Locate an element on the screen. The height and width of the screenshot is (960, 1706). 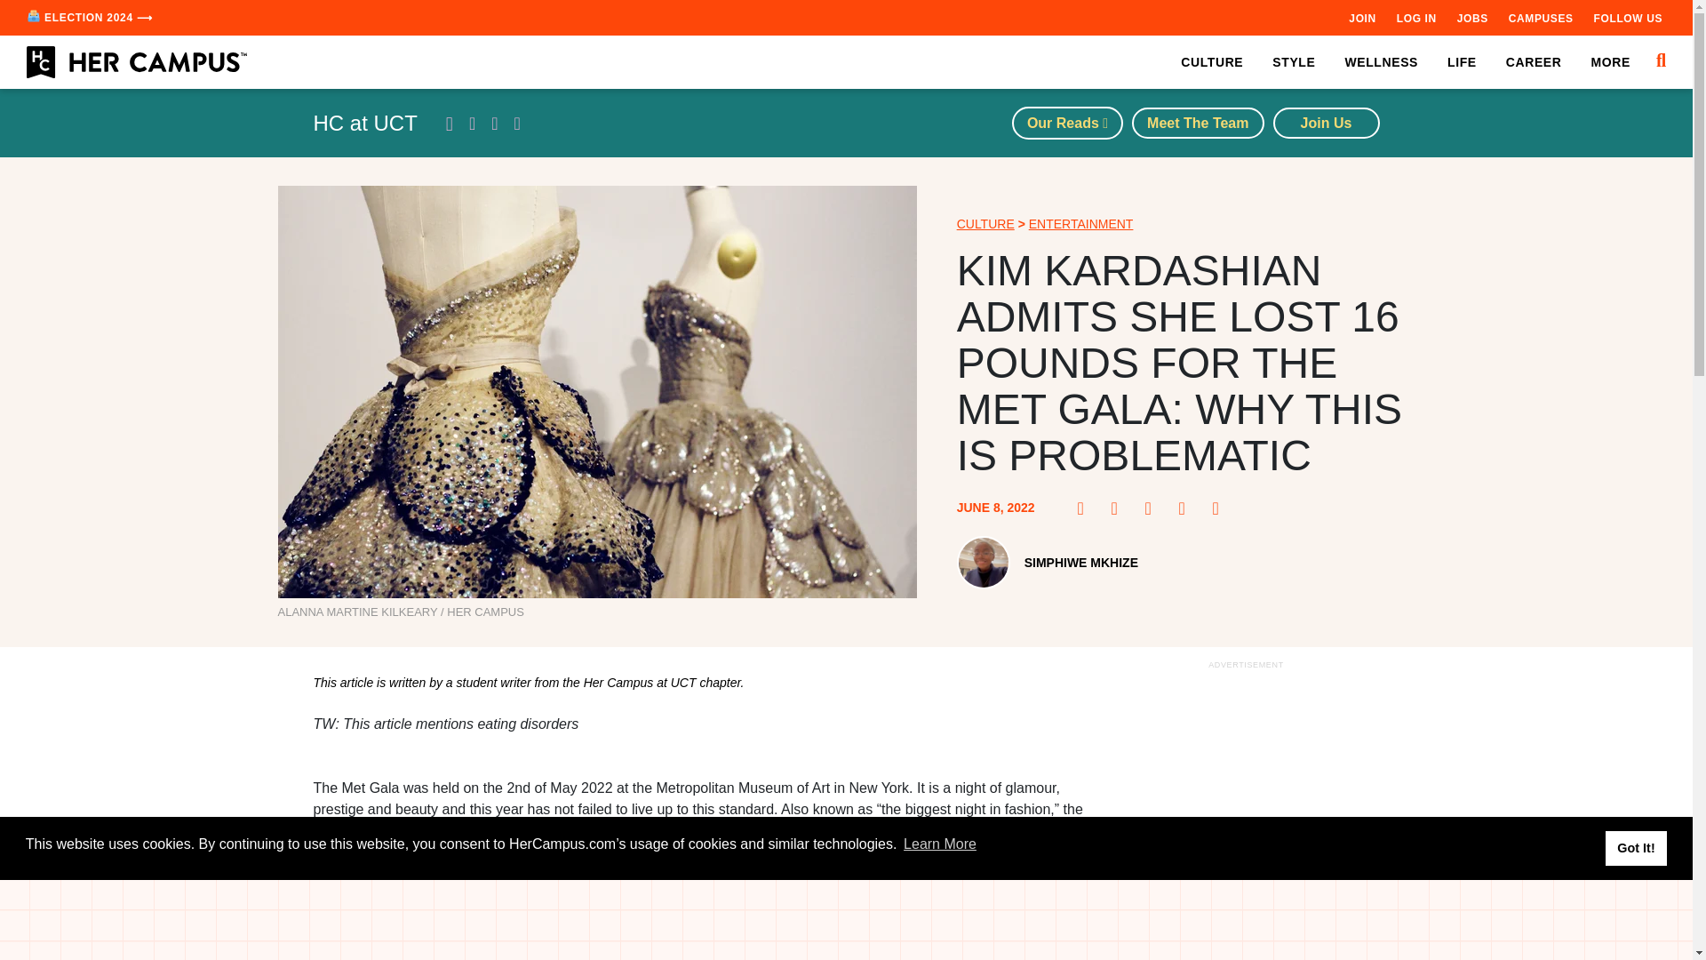
Pinterest is located at coordinates (1120, 508).